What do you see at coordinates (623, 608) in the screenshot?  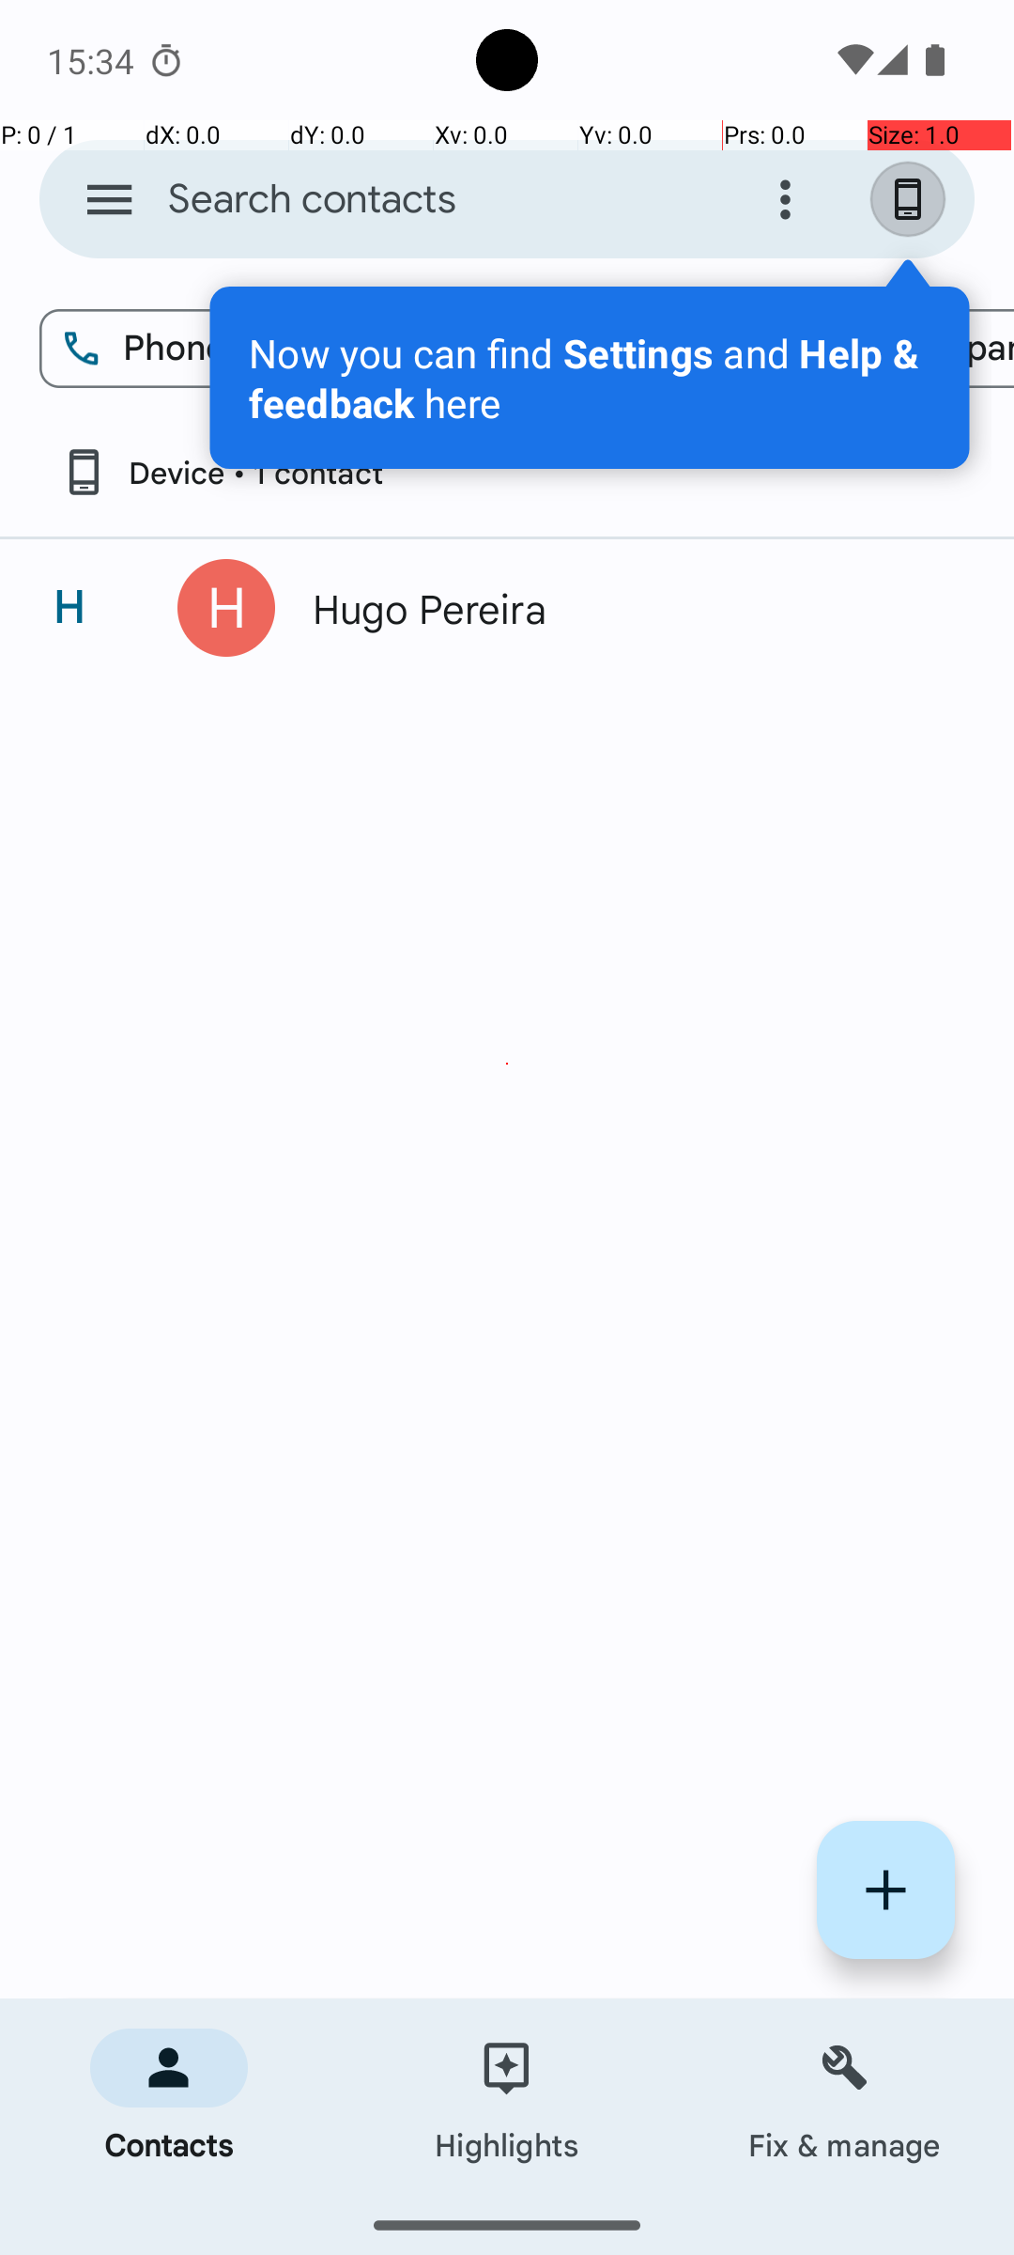 I see `Hugo Pereira` at bounding box center [623, 608].